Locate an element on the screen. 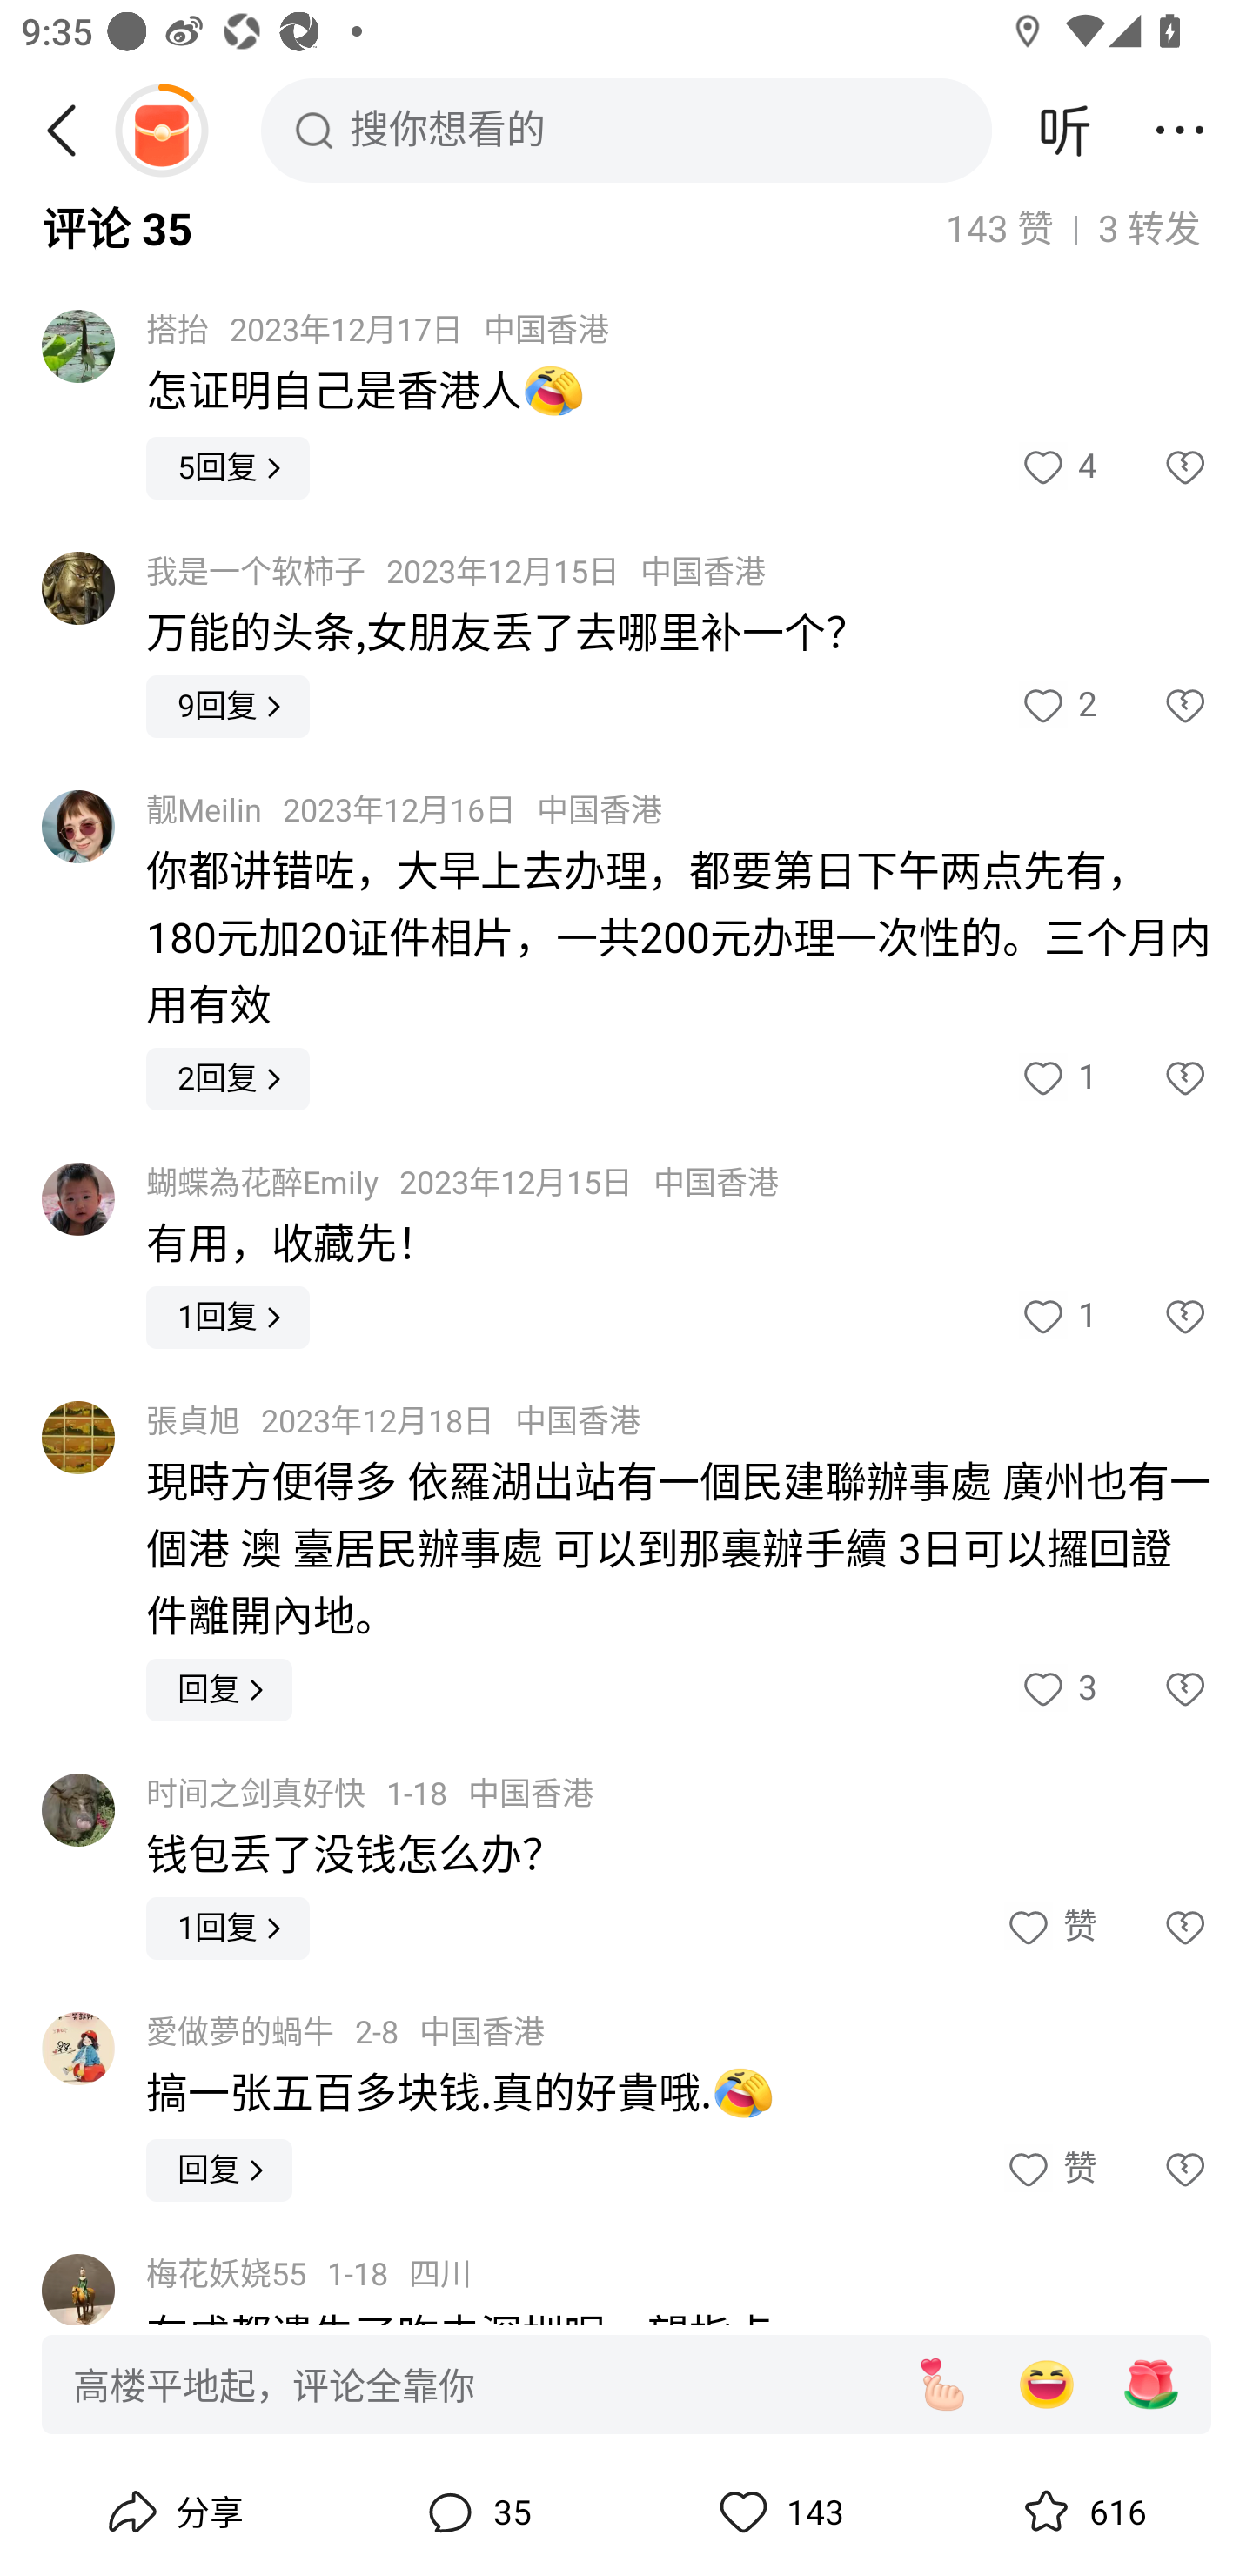 The height and width of the screenshot is (2576, 1253). 梅花妖娆55 1-18 四川 is located at coordinates (308, 2274).